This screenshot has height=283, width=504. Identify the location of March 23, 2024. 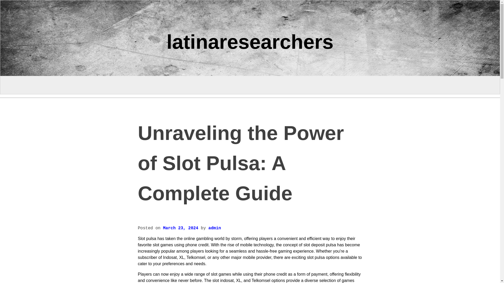
(180, 228).